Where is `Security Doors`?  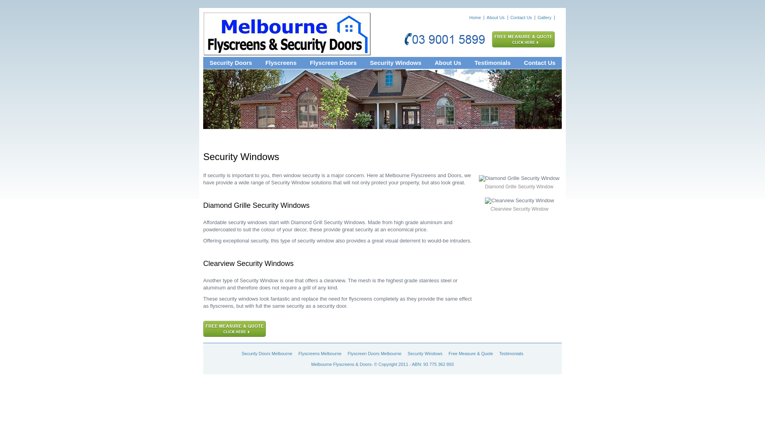 Security Doors is located at coordinates (231, 63).